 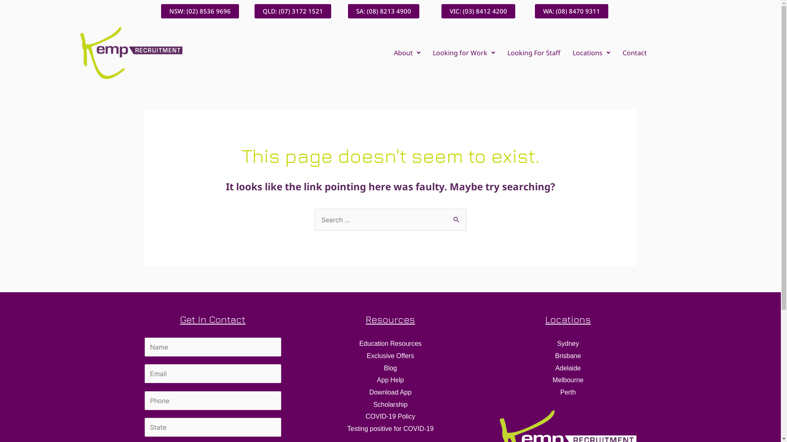 What do you see at coordinates (293, 11) in the screenshot?
I see `QLD: (07) 3172 1521` at bounding box center [293, 11].